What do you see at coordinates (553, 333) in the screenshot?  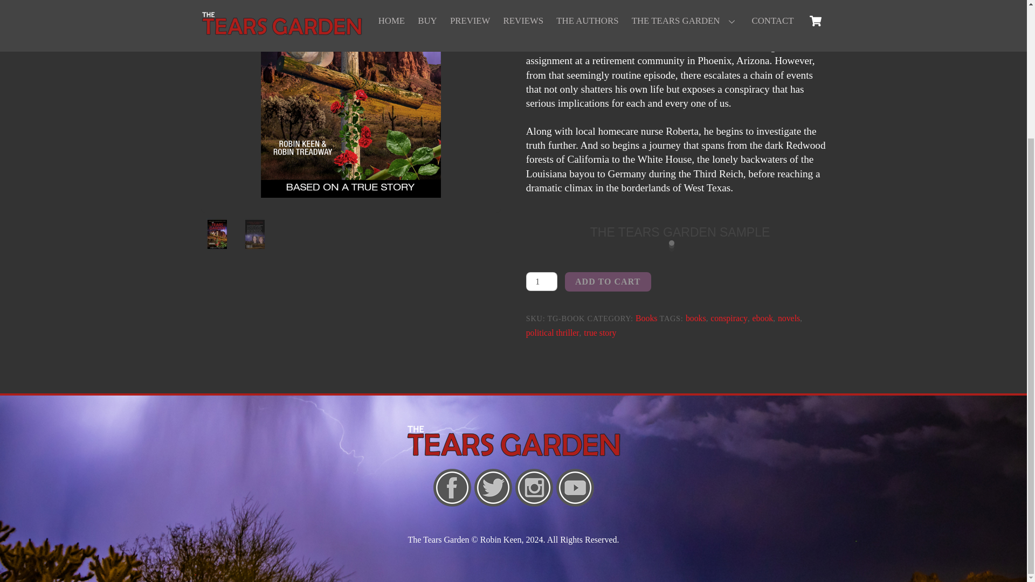 I see `political thriller` at bounding box center [553, 333].